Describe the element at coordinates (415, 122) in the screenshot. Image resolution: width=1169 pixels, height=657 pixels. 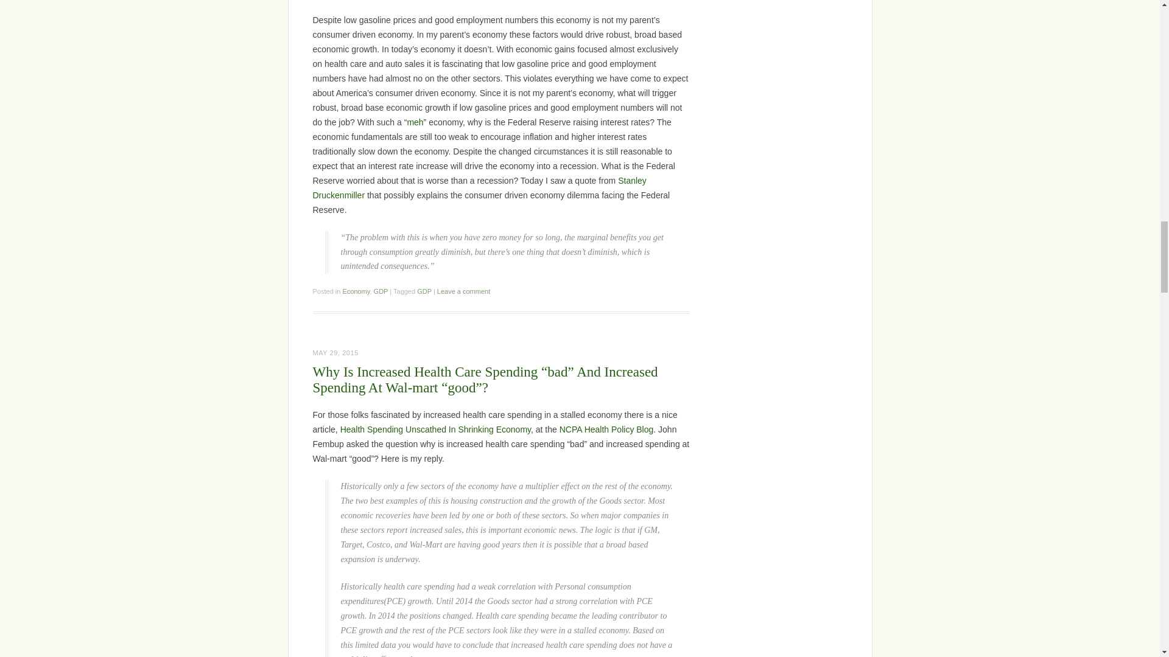
I see `meh` at that location.